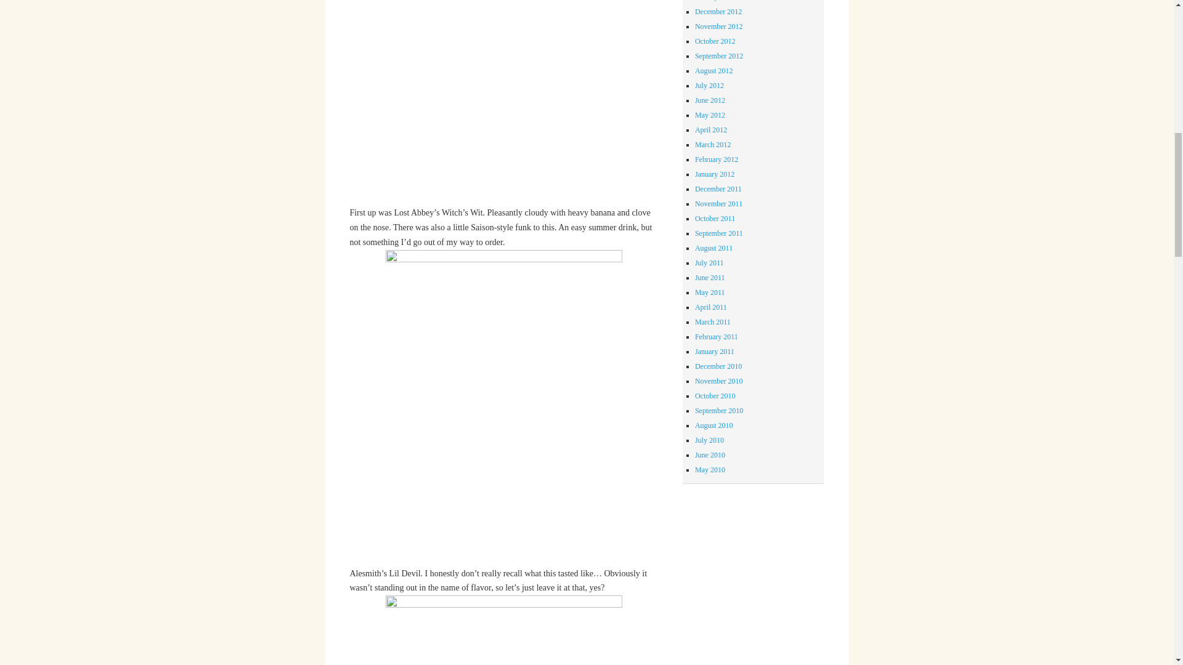 Image resolution: width=1183 pixels, height=665 pixels. What do you see at coordinates (503, 630) in the screenshot?
I see `AM3` at bounding box center [503, 630].